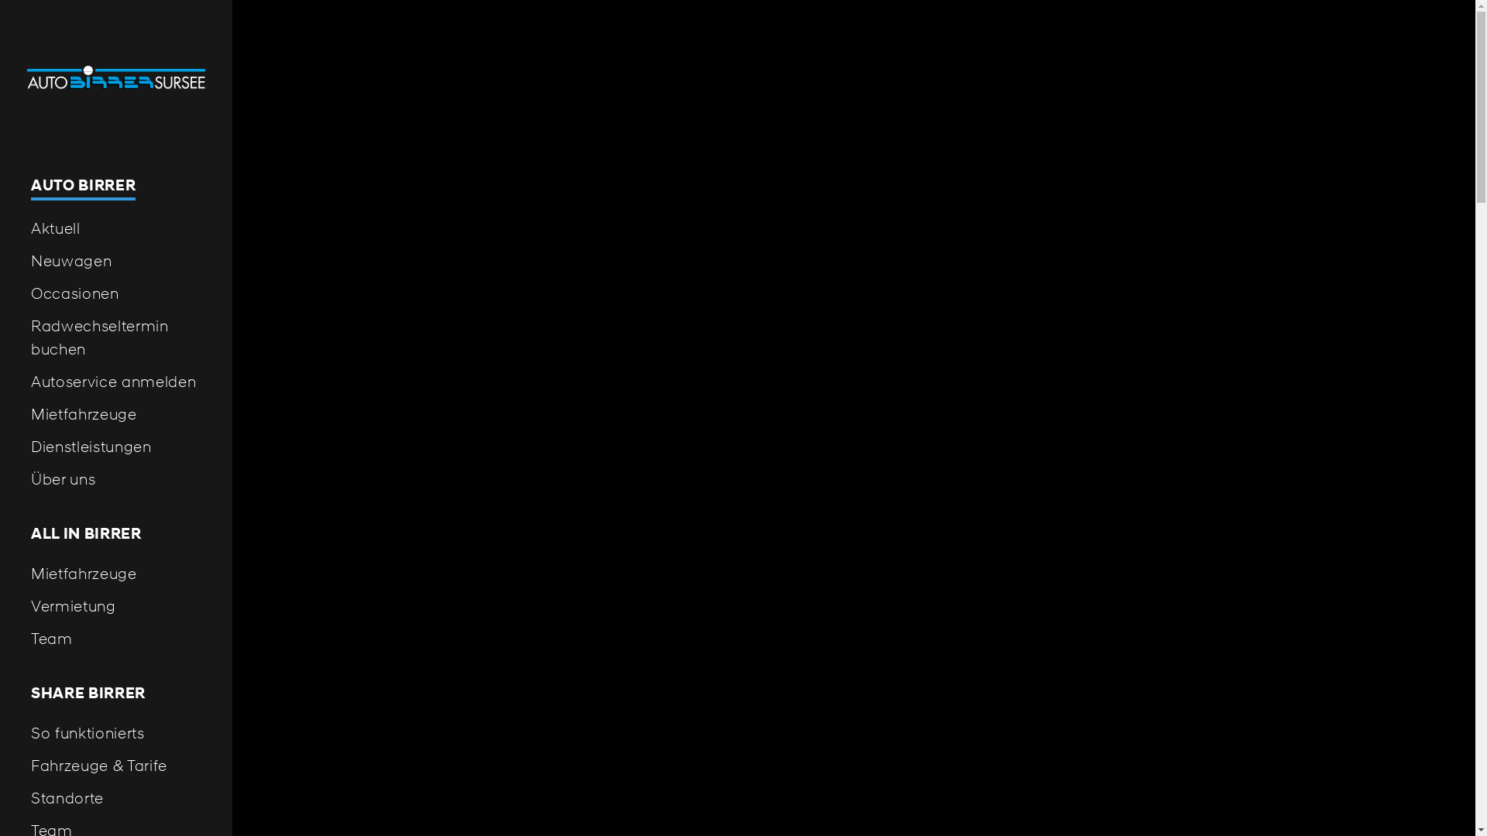  I want to click on AUTO BIRRER, so click(116, 187).